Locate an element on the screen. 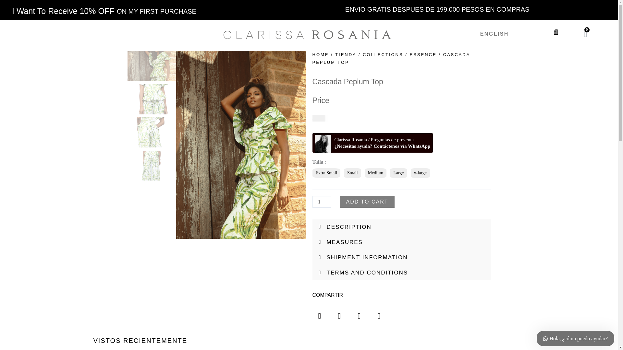  ADD TO CART is located at coordinates (585, 34).